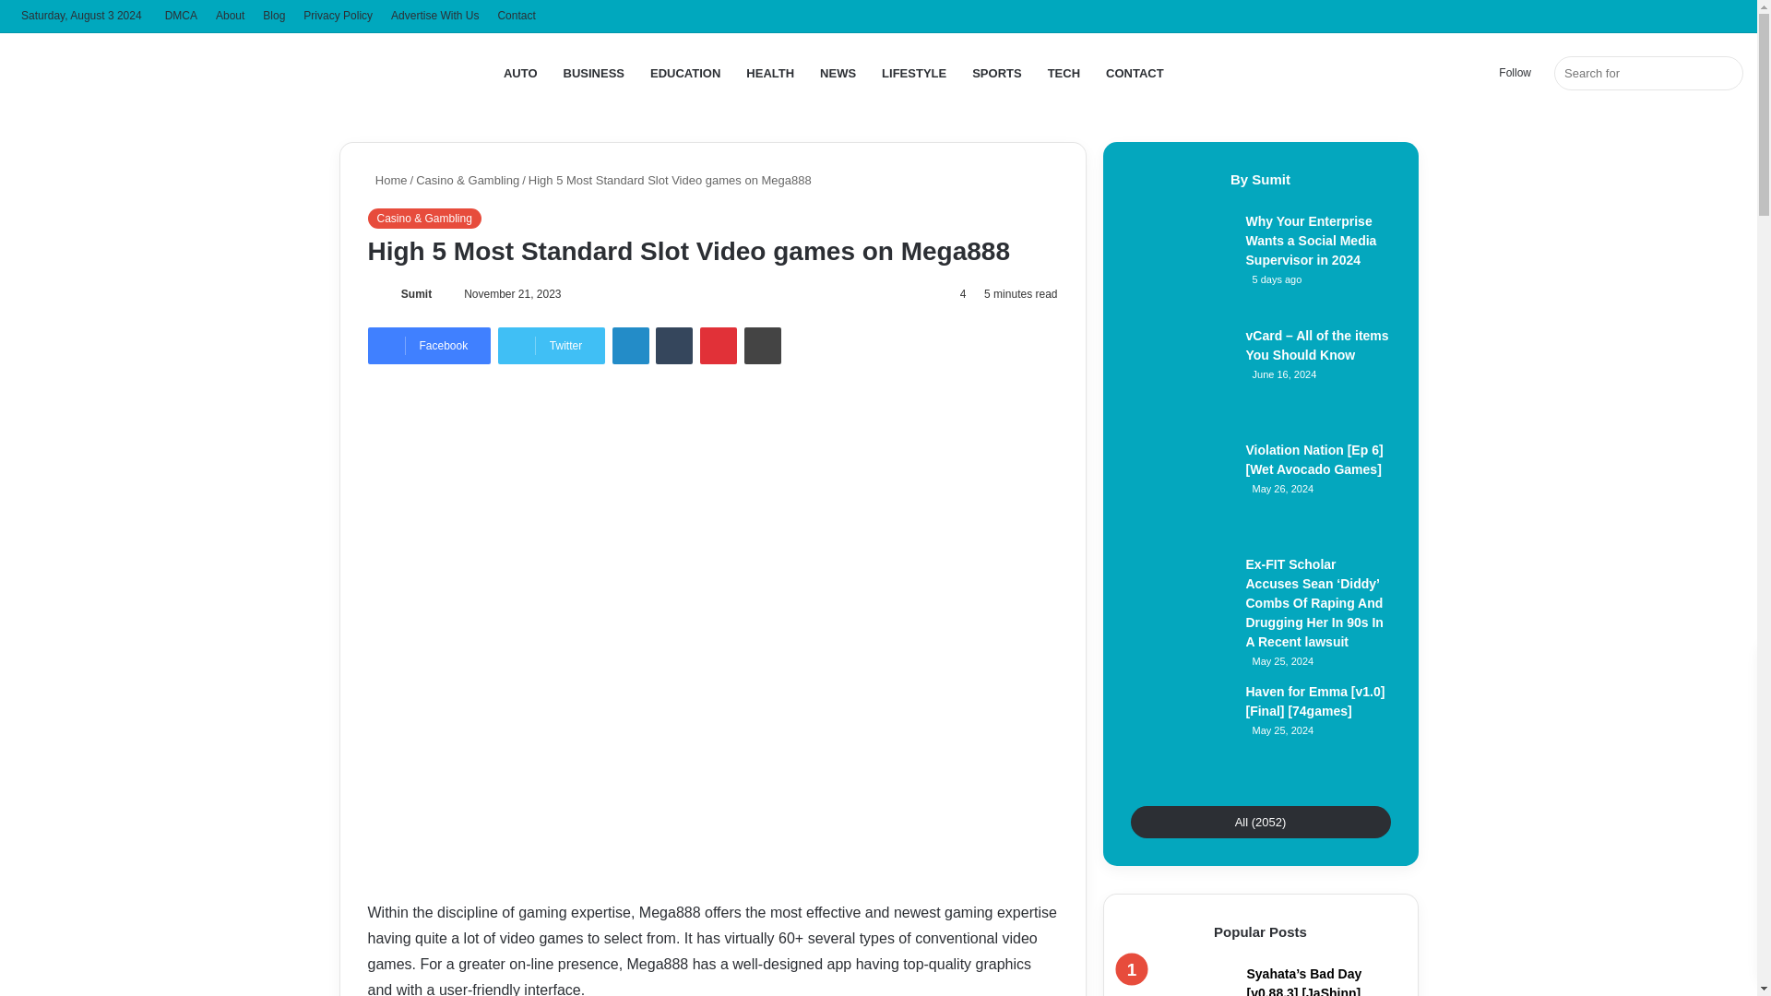 This screenshot has height=996, width=1771. What do you see at coordinates (1648, 73) in the screenshot?
I see `Search for` at bounding box center [1648, 73].